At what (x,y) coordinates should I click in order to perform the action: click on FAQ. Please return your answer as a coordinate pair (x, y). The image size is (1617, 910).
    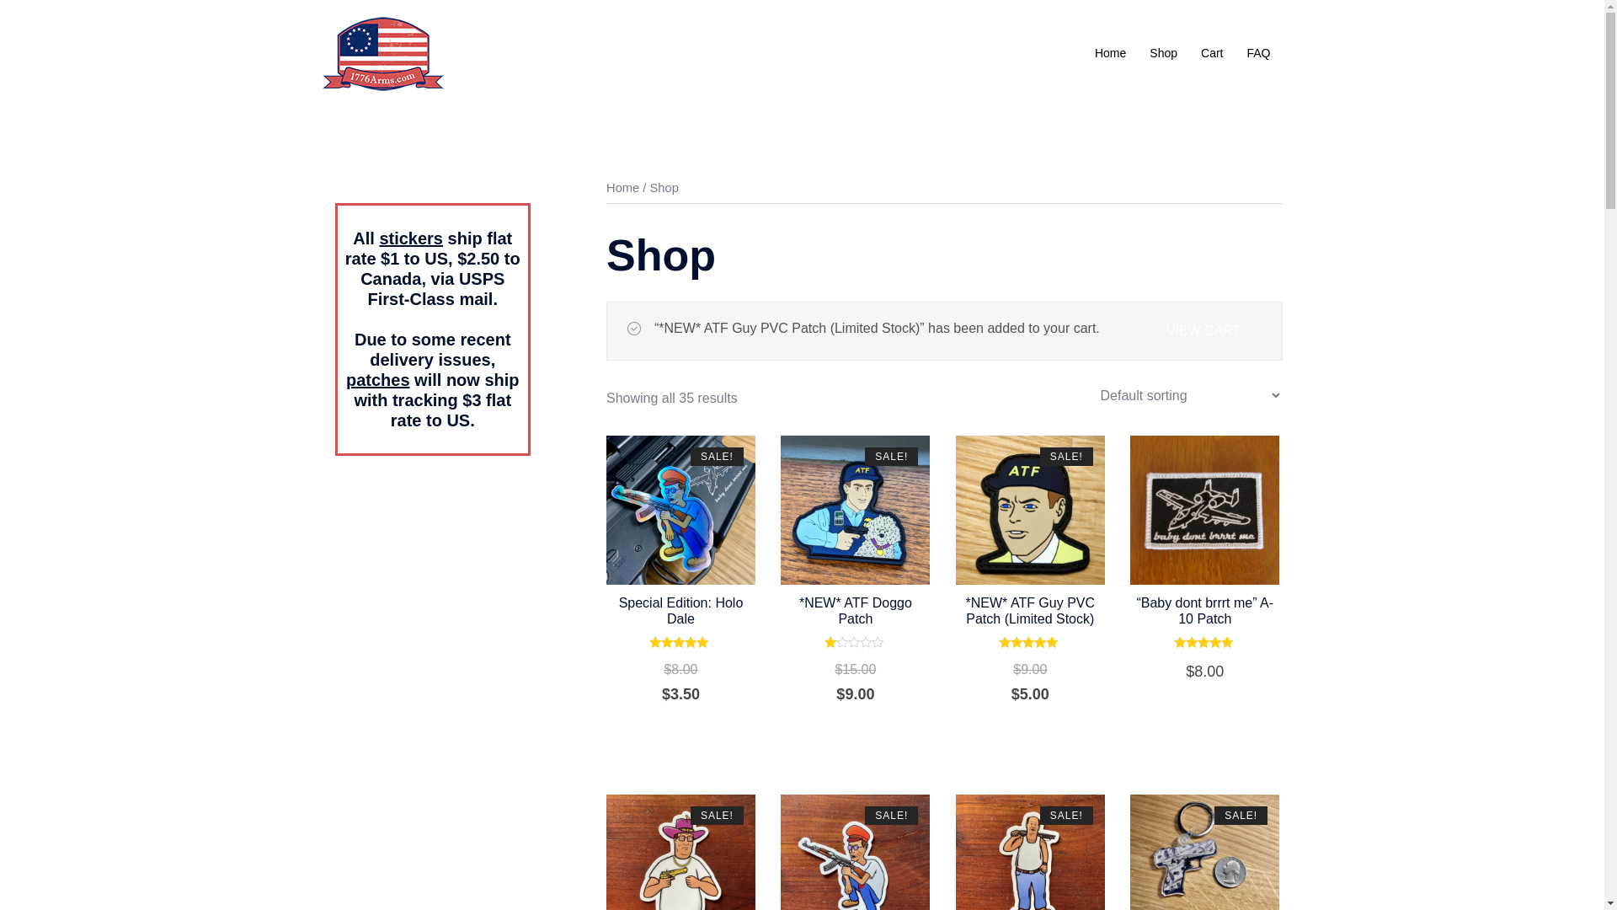
    Looking at the image, I should click on (1258, 54).